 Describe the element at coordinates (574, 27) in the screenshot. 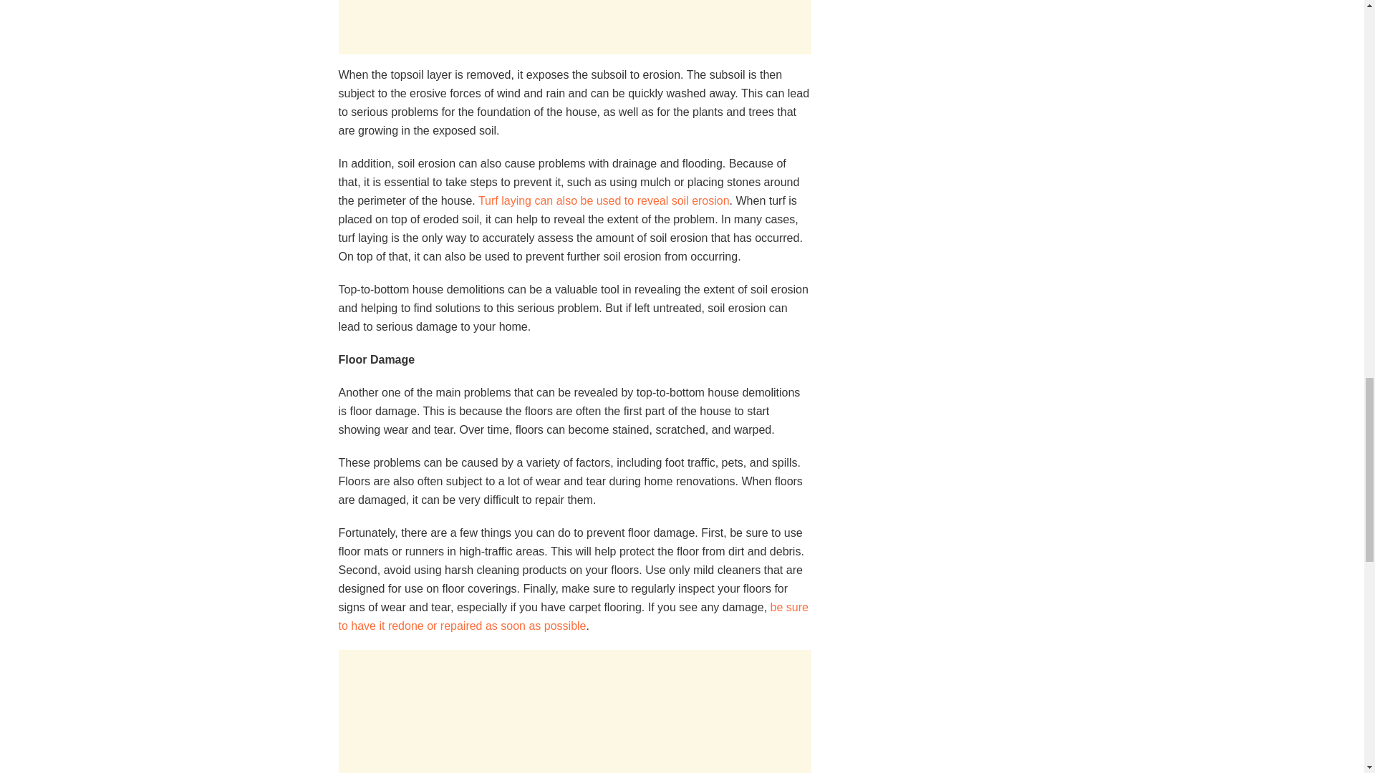

I see `Advertisement` at that location.